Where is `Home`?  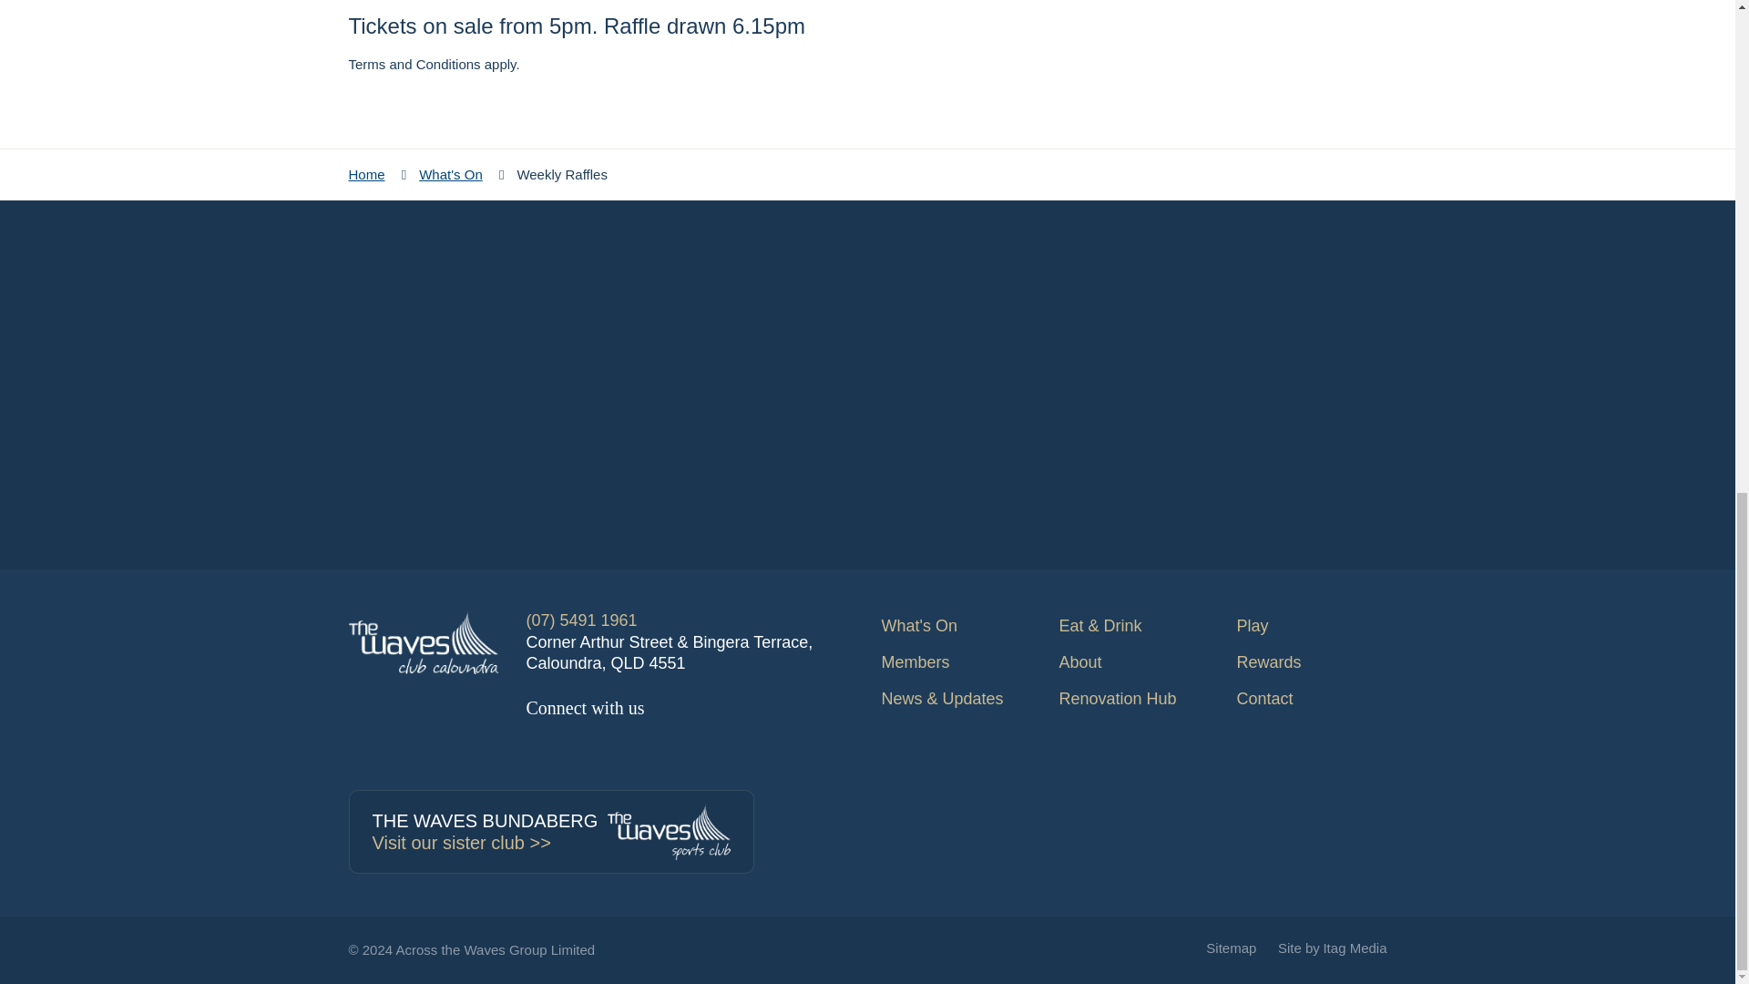
Home is located at coordinates (366, 173).